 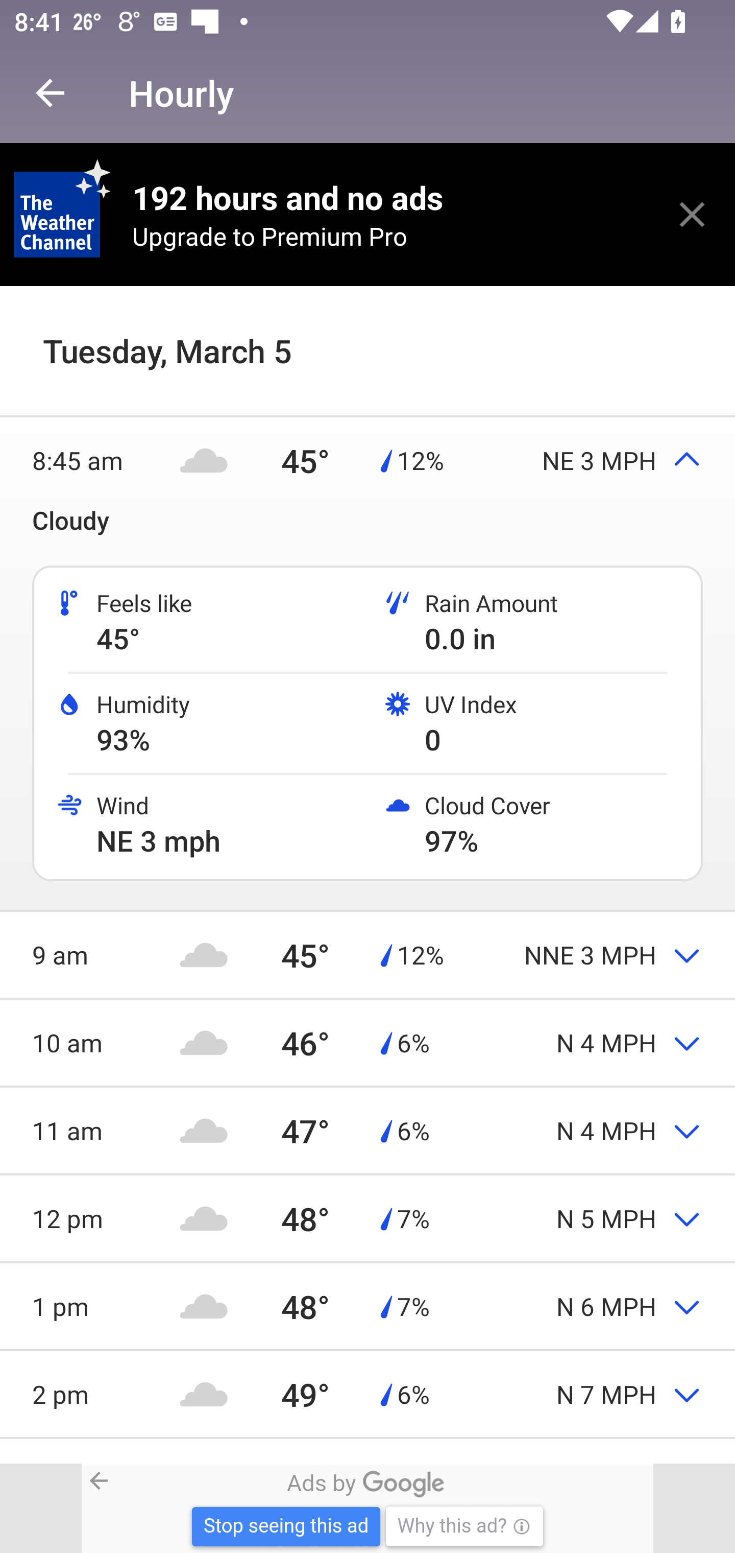 I want to click on 8:45 am 45° 12% NE 3 MPH, so click(x=367, y=460).